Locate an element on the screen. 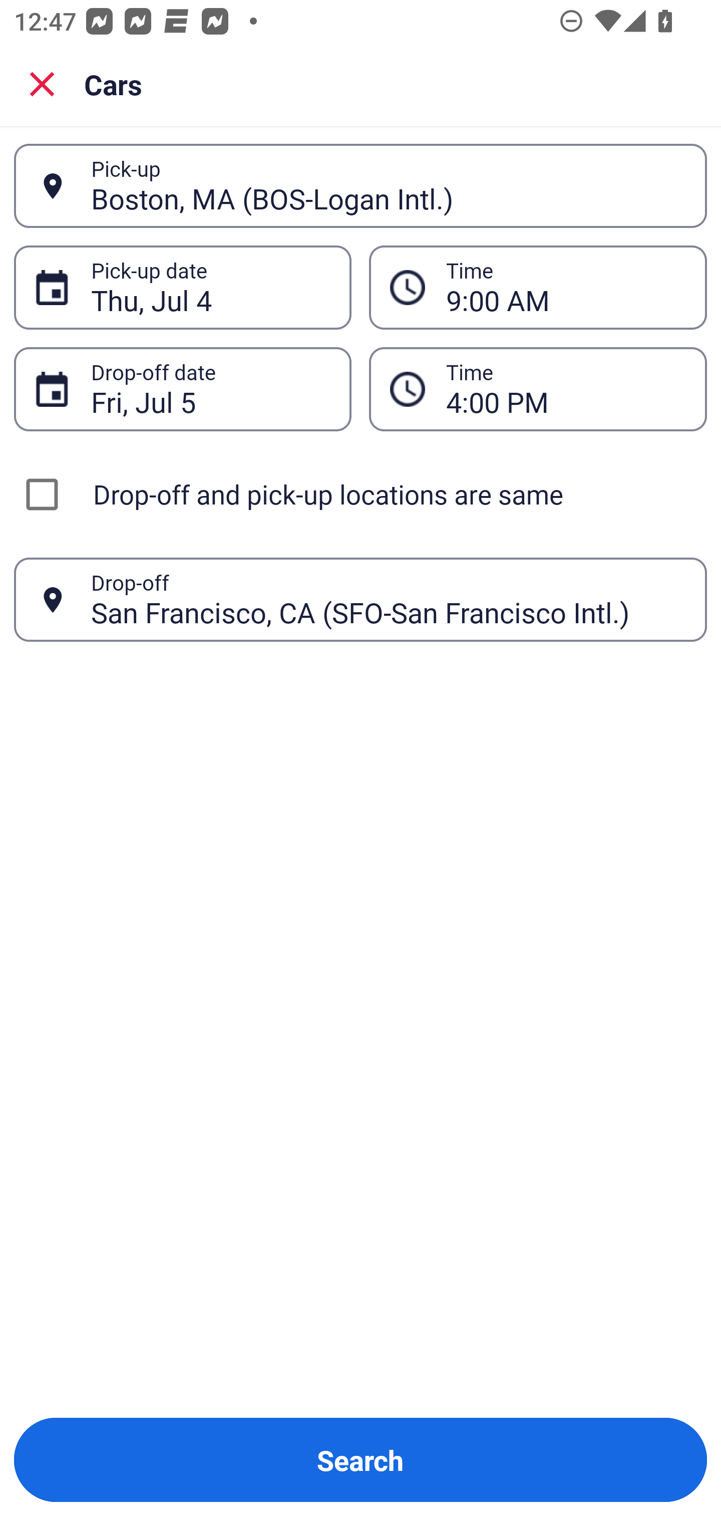 Image resolution: width=721 pixels, height=1523 pixels. Search Button Search is located at coordinates (360, 1460).